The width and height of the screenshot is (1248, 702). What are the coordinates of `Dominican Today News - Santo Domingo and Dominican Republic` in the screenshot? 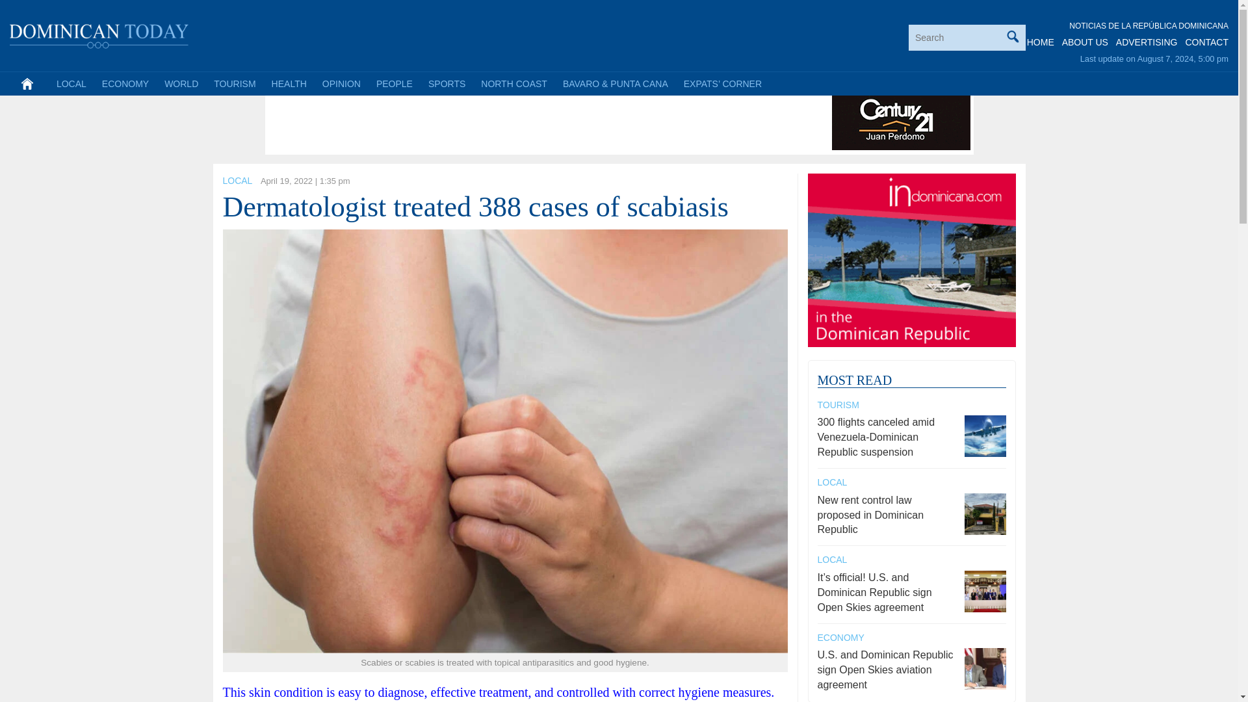 It's located at (99, 34).